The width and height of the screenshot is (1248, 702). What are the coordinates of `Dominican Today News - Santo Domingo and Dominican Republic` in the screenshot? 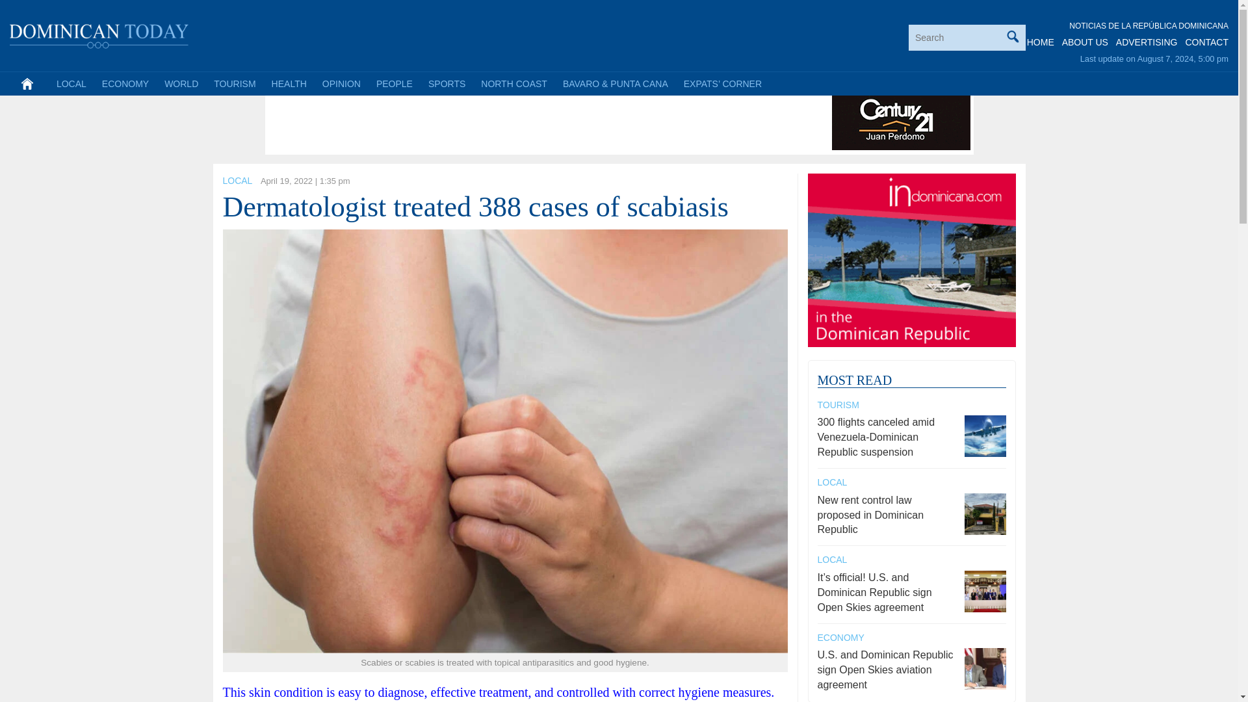 It's located at (99, 34).